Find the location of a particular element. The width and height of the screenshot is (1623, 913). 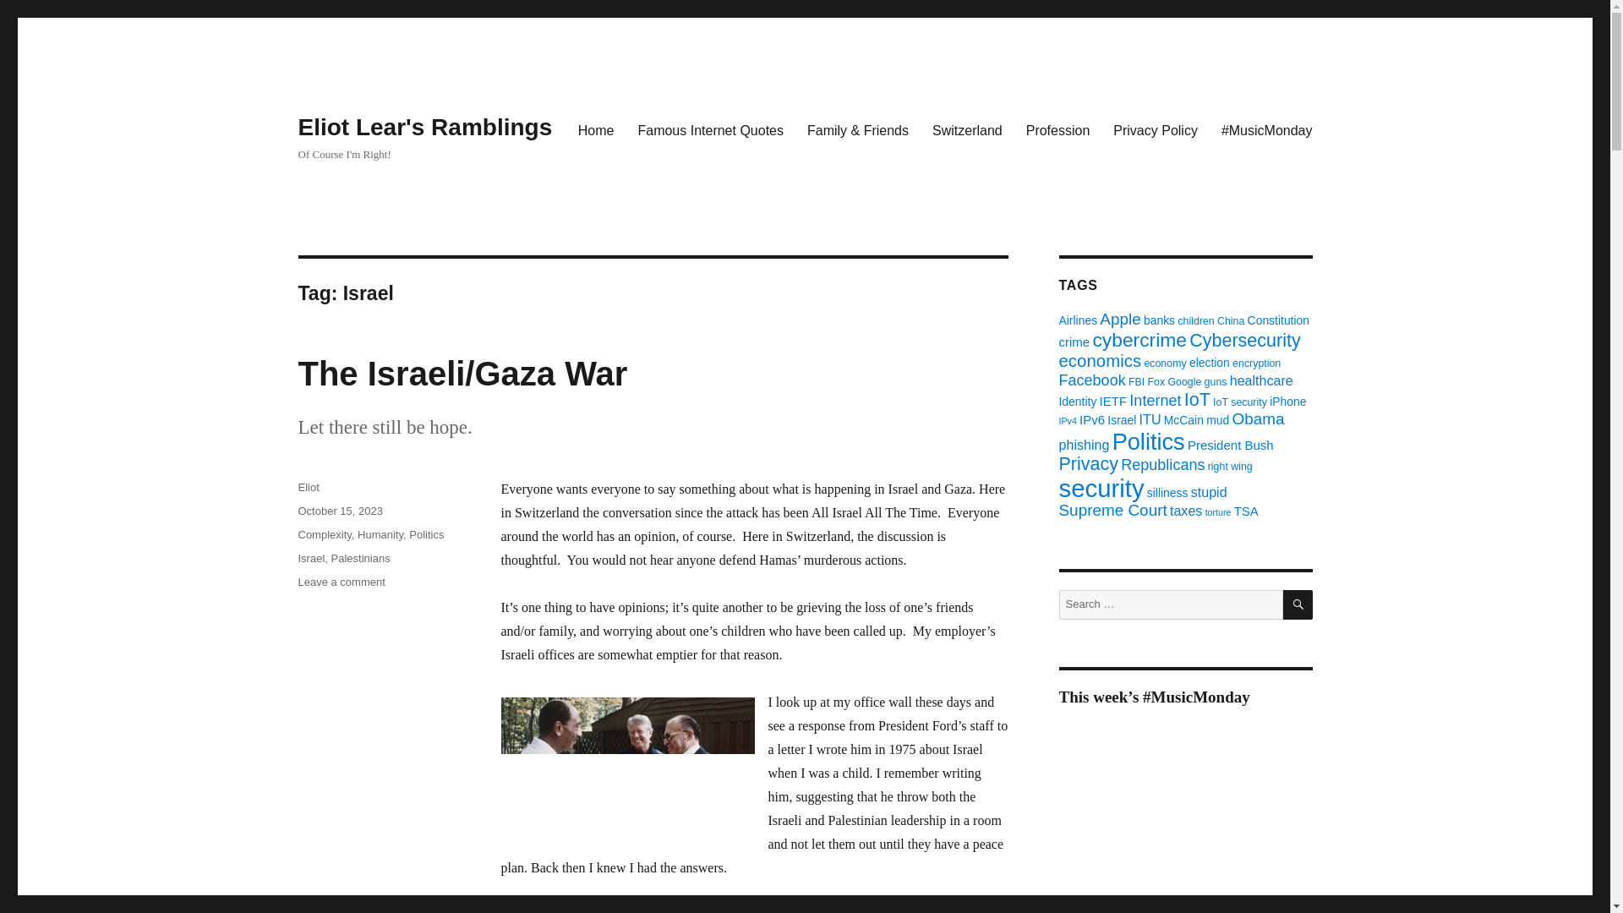

Complexity is located at coordinates (323, 534).